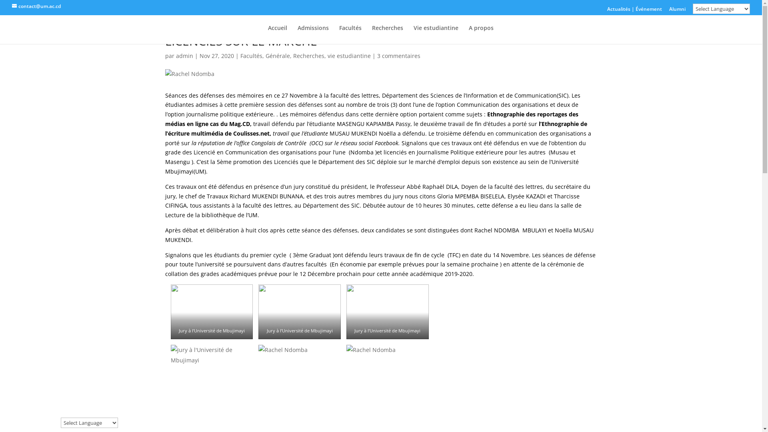 This screenshot has height=432, width=768. What do you see at coordinates (185, 56) in the screenshot?
I see `admin` at bounding box center [185, 56].